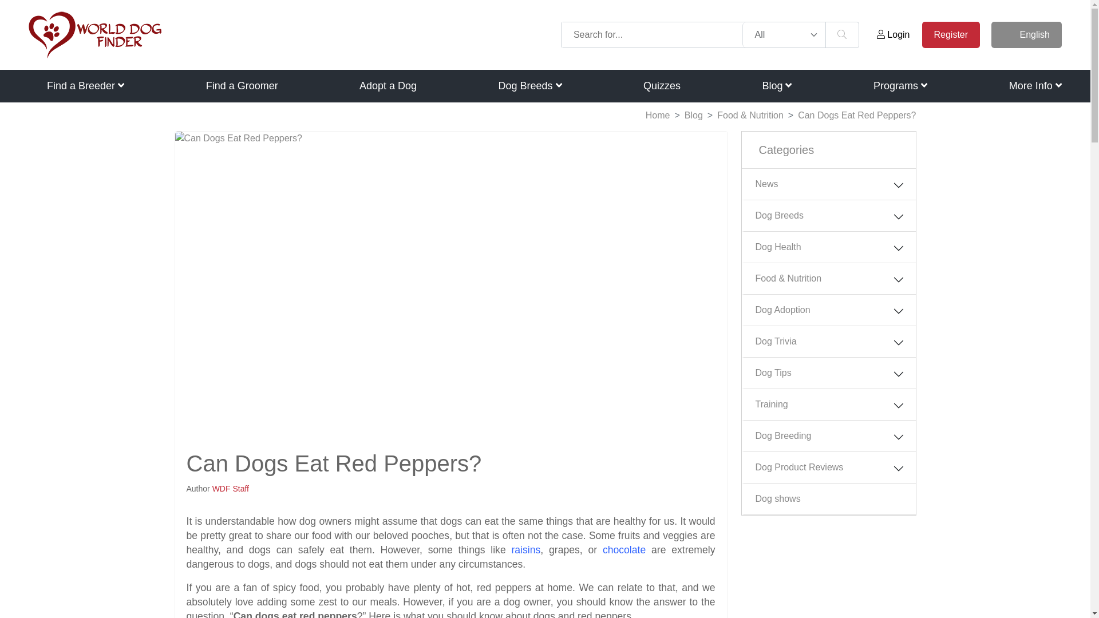 The height and width of the screenshot is (618, 1099). What do you see at coordinates (776, 86) in the screenshot?
I see `Blog` at bounding box center [776, 86].